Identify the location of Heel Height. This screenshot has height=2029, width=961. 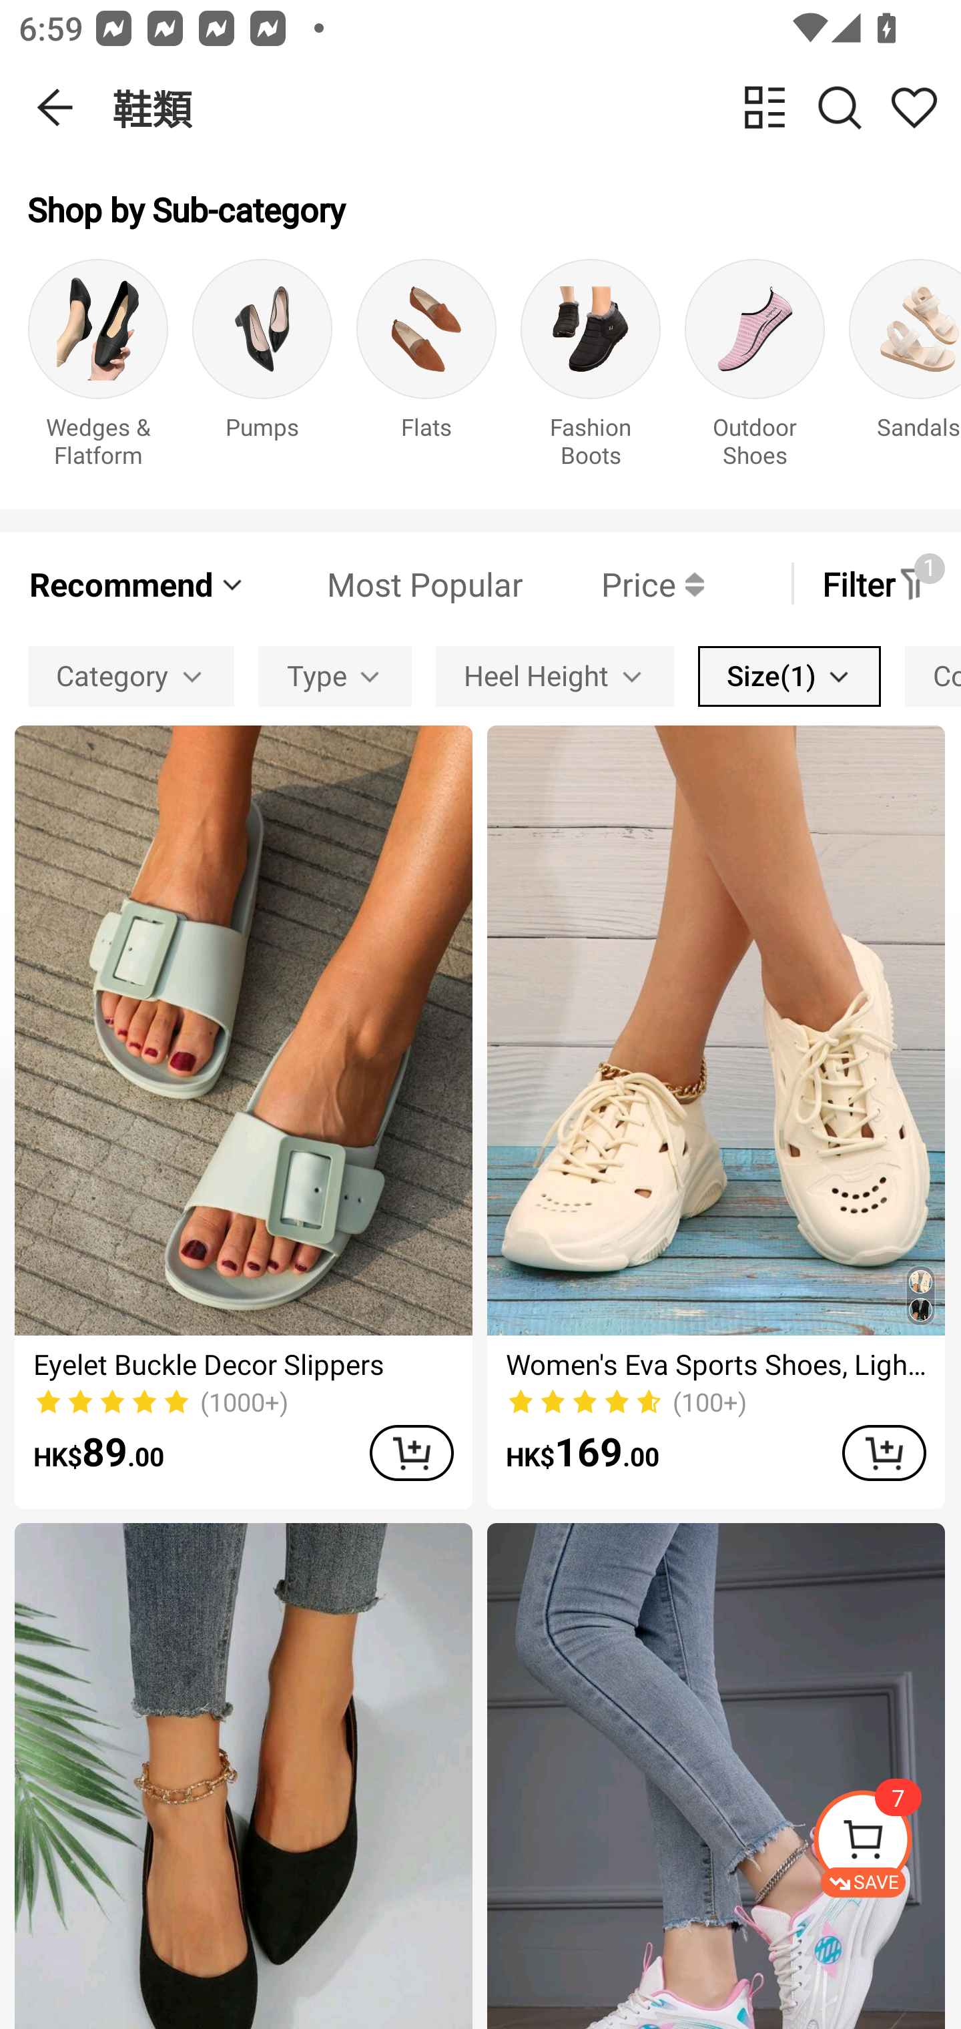
(554, 675).